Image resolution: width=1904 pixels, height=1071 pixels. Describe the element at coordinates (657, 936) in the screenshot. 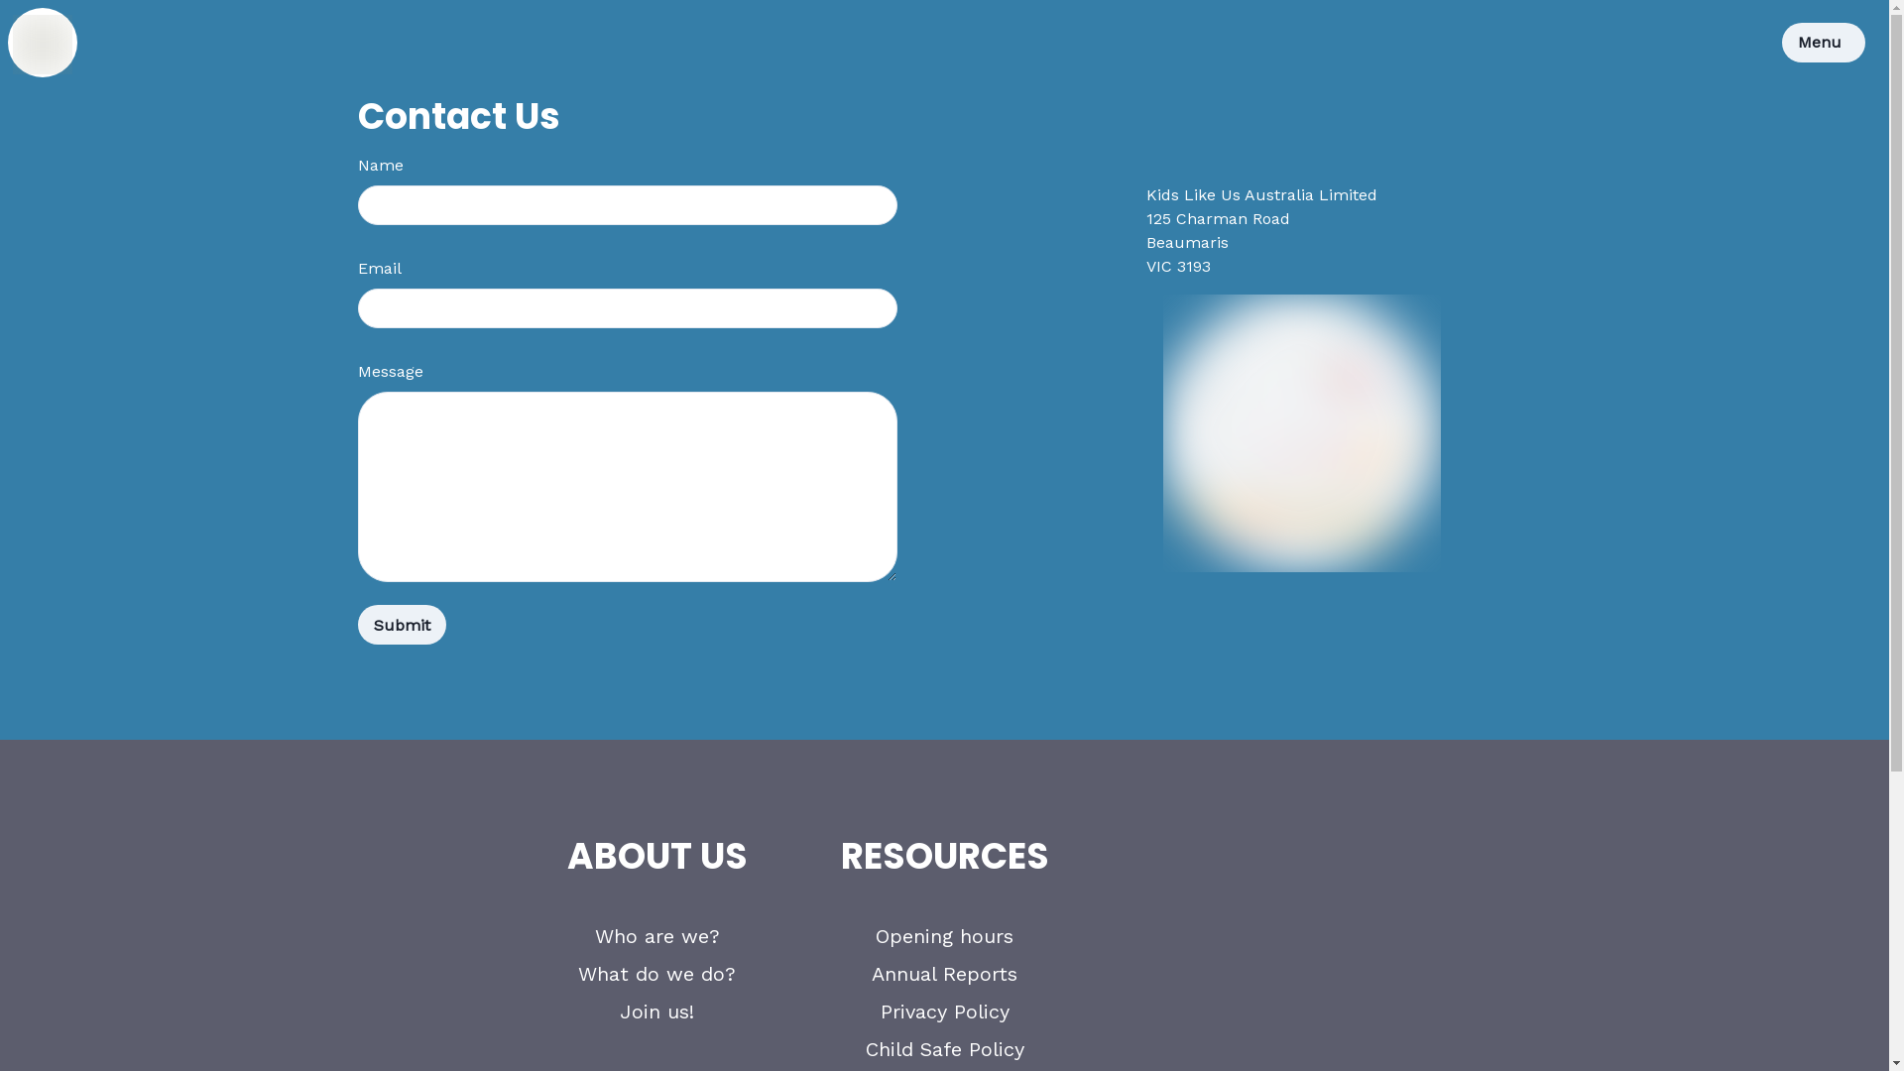

I see `Who are we?` at that location.